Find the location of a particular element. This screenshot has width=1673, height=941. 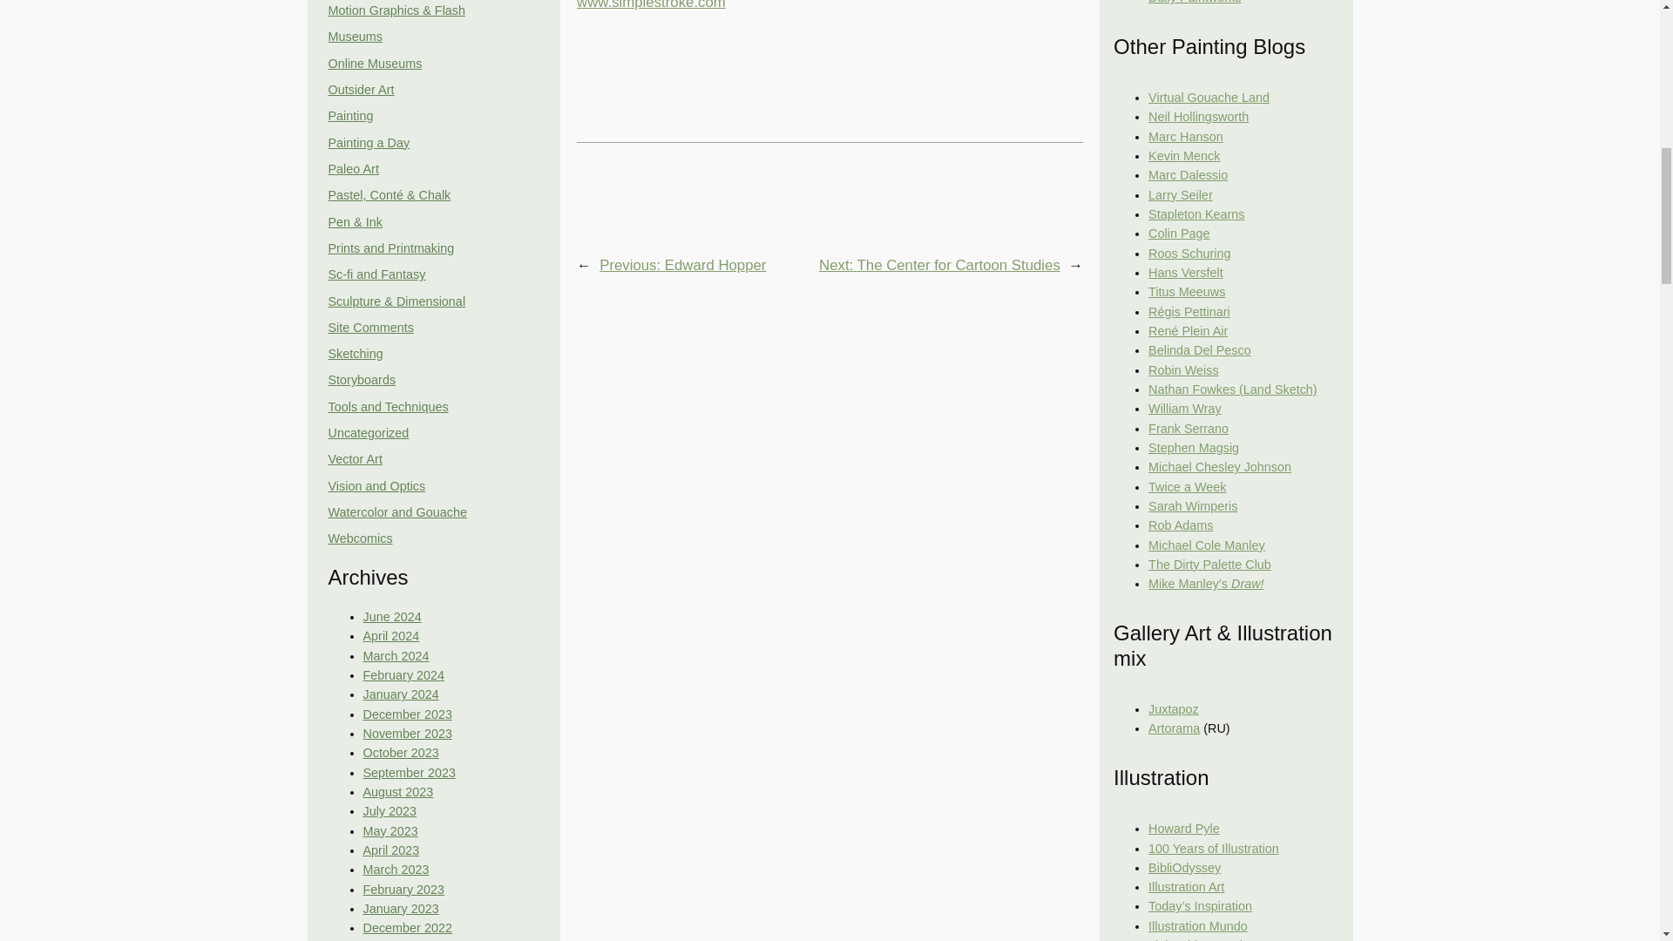

Online Museums is located at coordinates (375, 63).